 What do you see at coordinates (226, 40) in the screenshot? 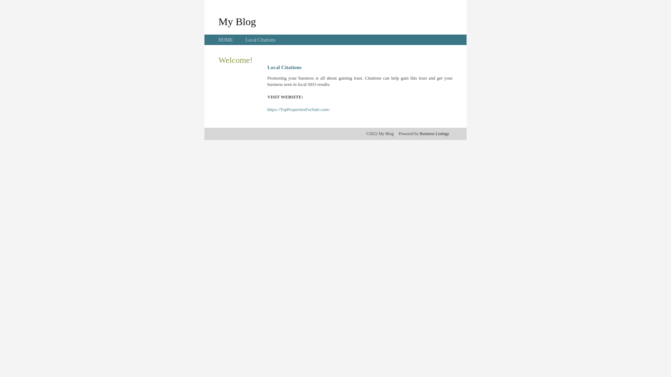
I see `HOME` at bounding box center [226, 40].